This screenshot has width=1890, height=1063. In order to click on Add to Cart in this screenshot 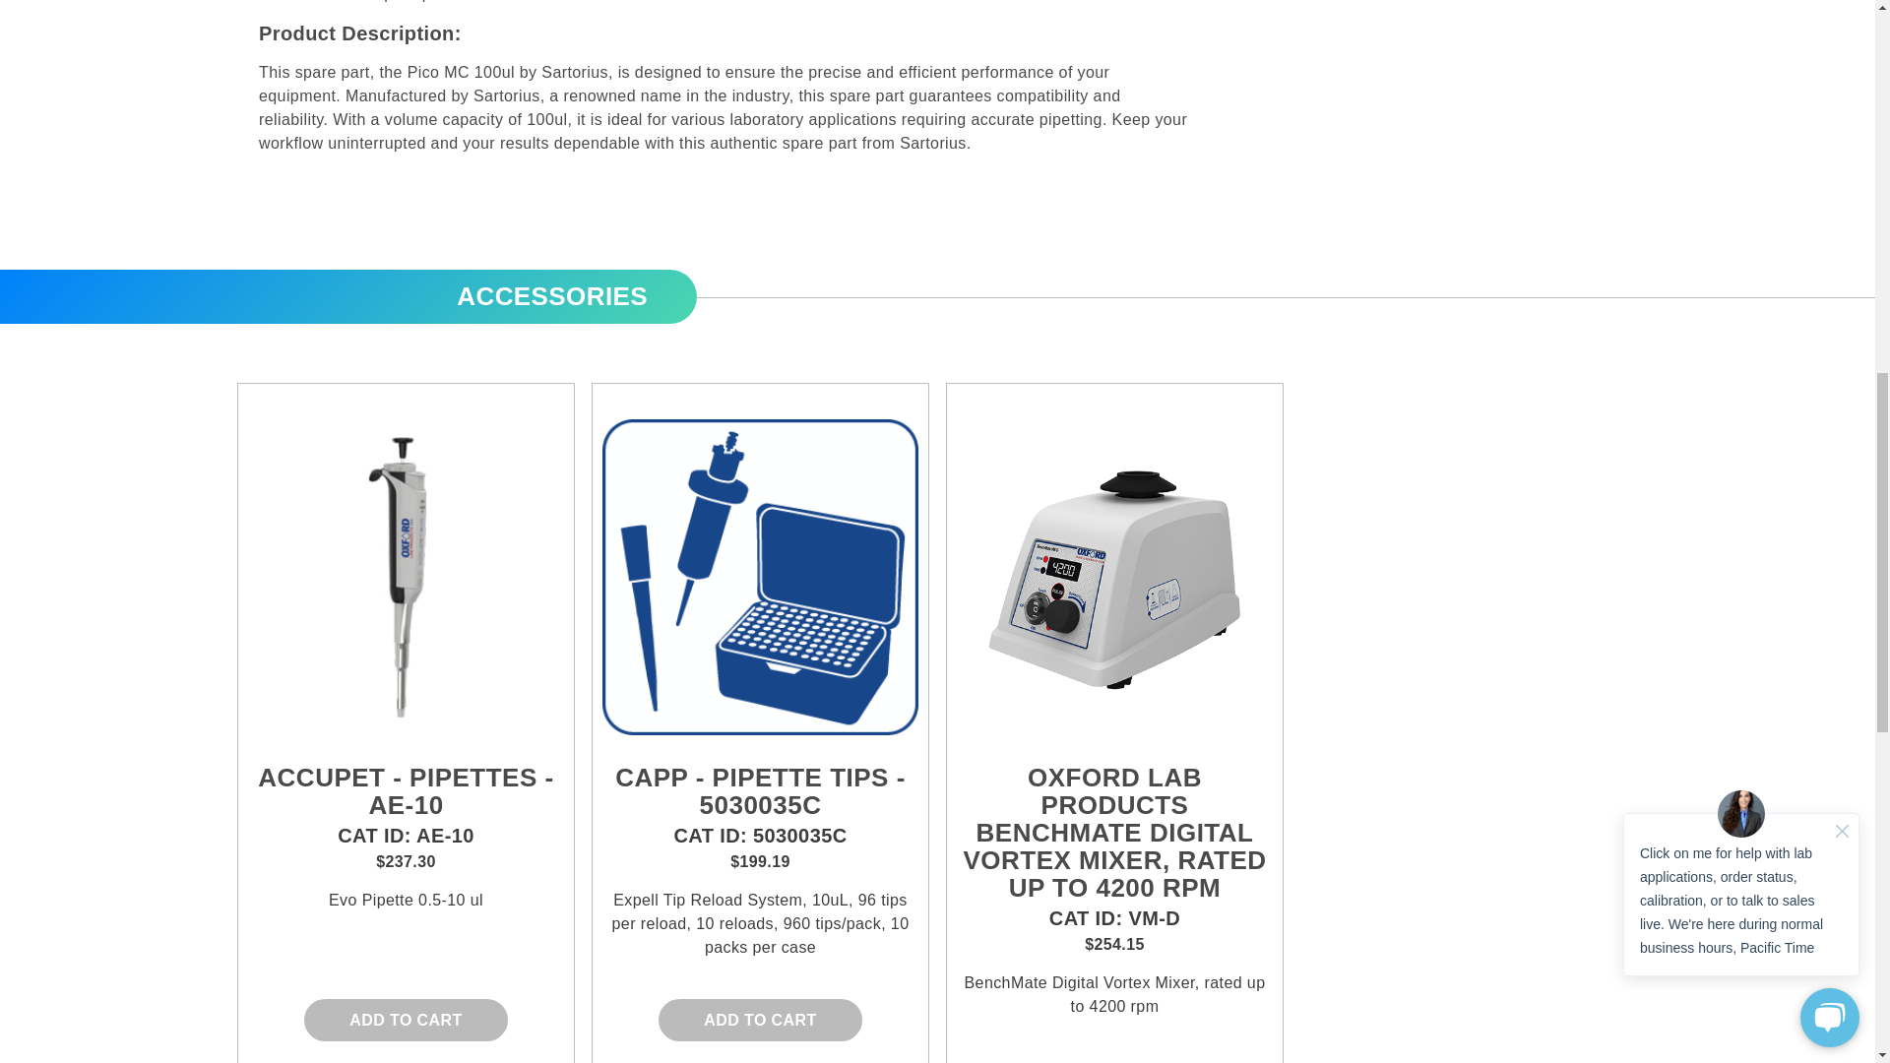, I will do `click(760, 1020)`.